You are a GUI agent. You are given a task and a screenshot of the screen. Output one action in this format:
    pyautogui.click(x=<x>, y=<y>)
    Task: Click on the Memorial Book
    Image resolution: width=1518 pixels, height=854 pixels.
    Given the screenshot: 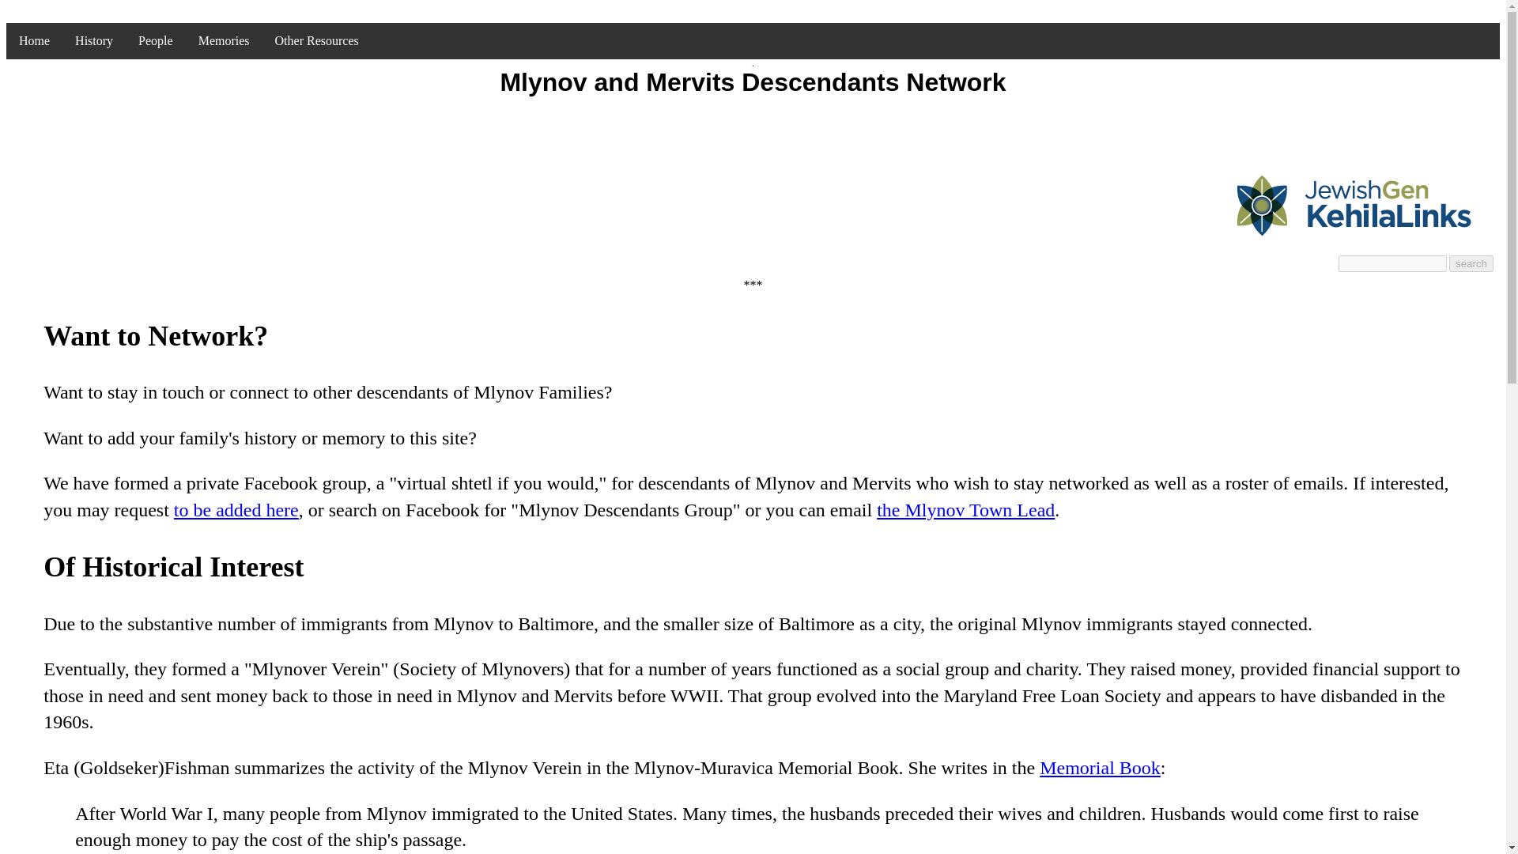 What is the action you would take?
    pyautogui.click(x=1101, y=767)
    